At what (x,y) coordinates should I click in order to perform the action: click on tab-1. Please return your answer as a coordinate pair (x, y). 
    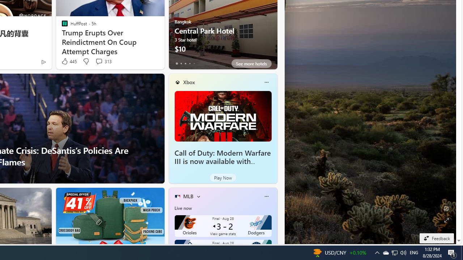
    Looking at the image, I should click on (181, 64).